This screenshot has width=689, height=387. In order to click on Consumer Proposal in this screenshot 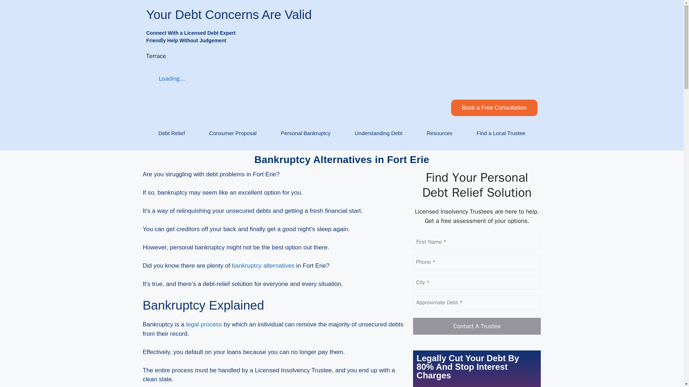, I will do `click(233, 133)`.